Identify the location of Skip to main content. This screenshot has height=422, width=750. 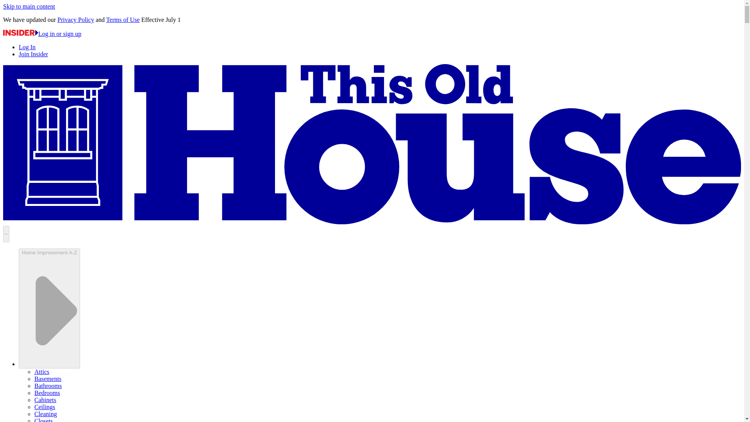
(29, 6).